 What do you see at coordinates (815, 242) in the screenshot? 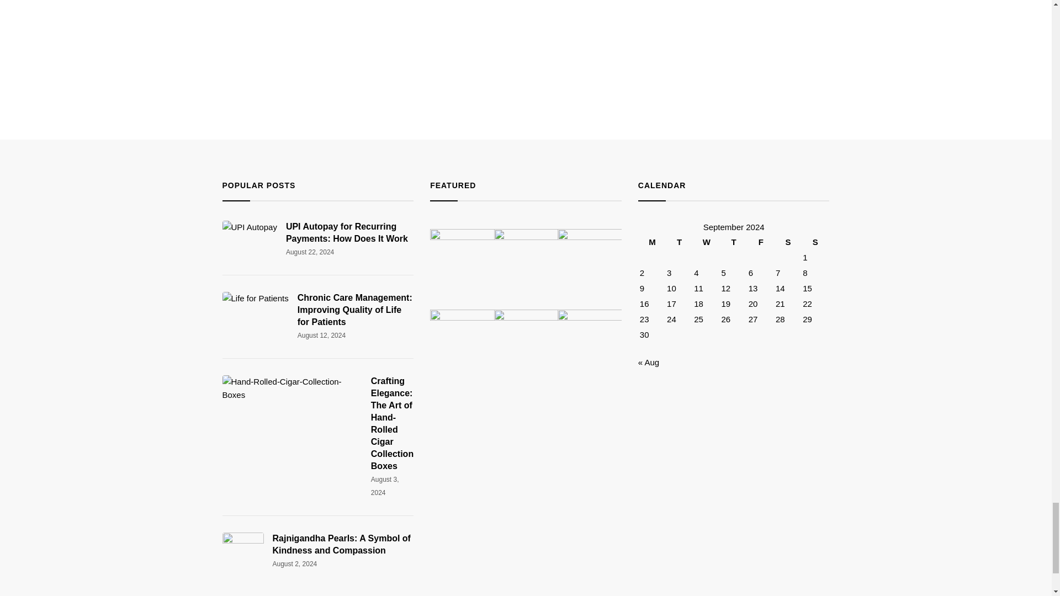
I see `Sunday` at bounding box center [815, 242].